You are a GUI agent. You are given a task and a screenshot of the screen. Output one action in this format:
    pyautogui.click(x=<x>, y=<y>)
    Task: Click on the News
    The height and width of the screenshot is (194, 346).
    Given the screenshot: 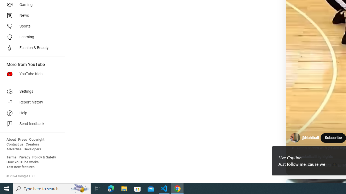 What is the action you would take?
    pyautogui.click(x=31, y=16)
    